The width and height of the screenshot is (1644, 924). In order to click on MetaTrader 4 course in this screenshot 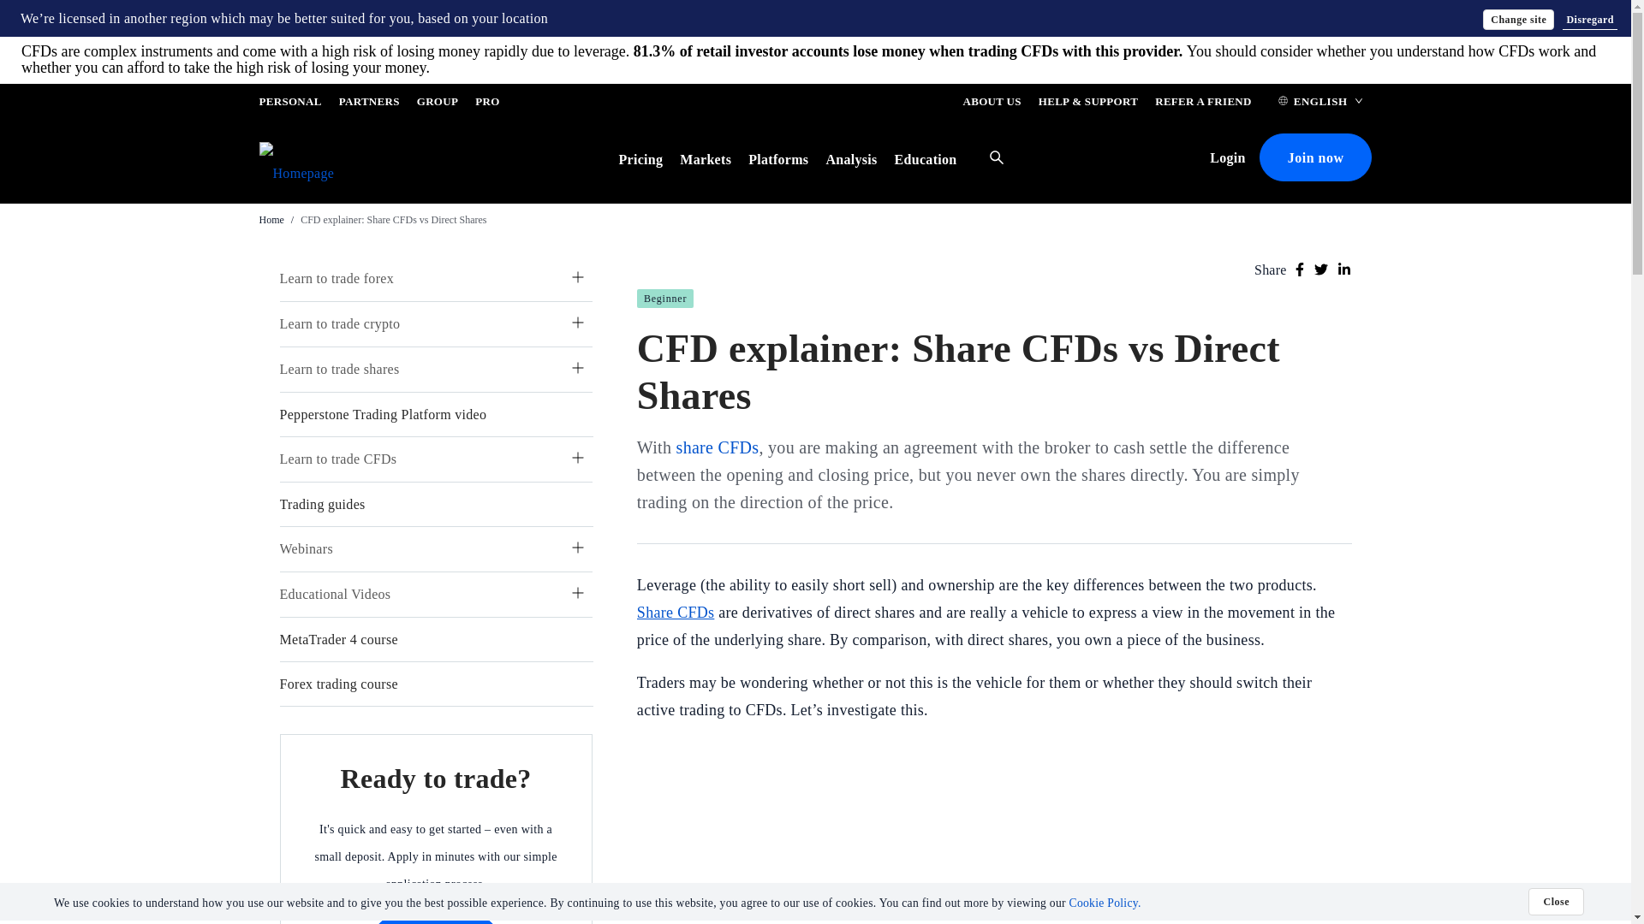, I will do `click(338, 639)`.